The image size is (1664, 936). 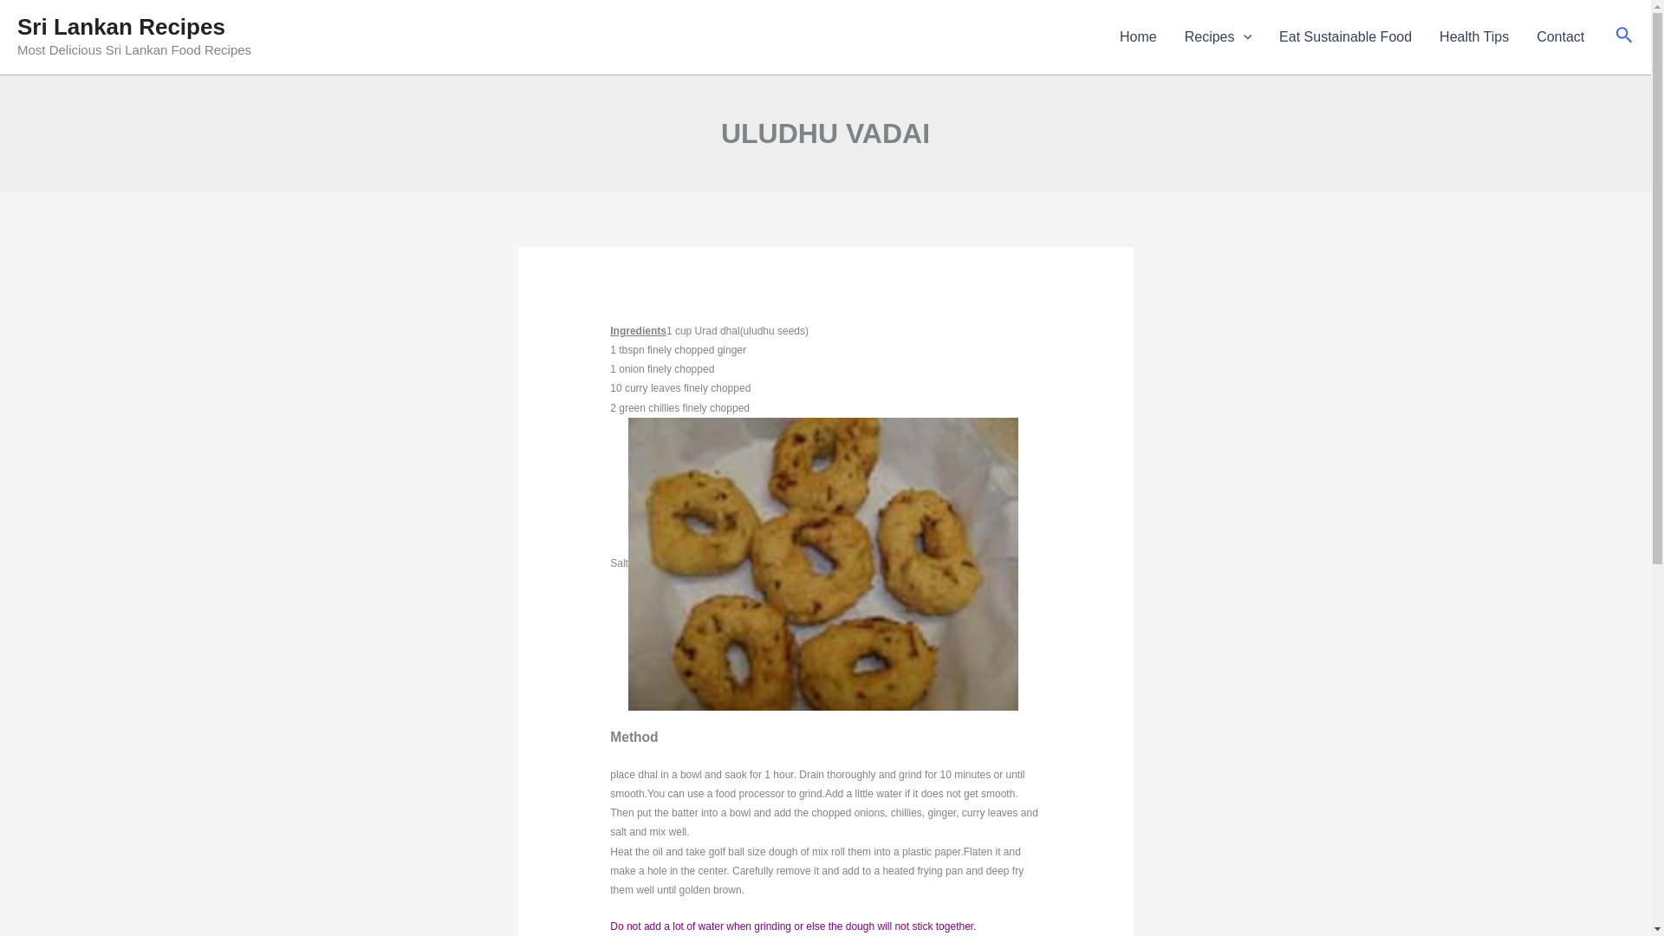 What do you see at coordinates (1139, 37) in the screenshot?
I see `Home` at bounding box center [1139, 37].